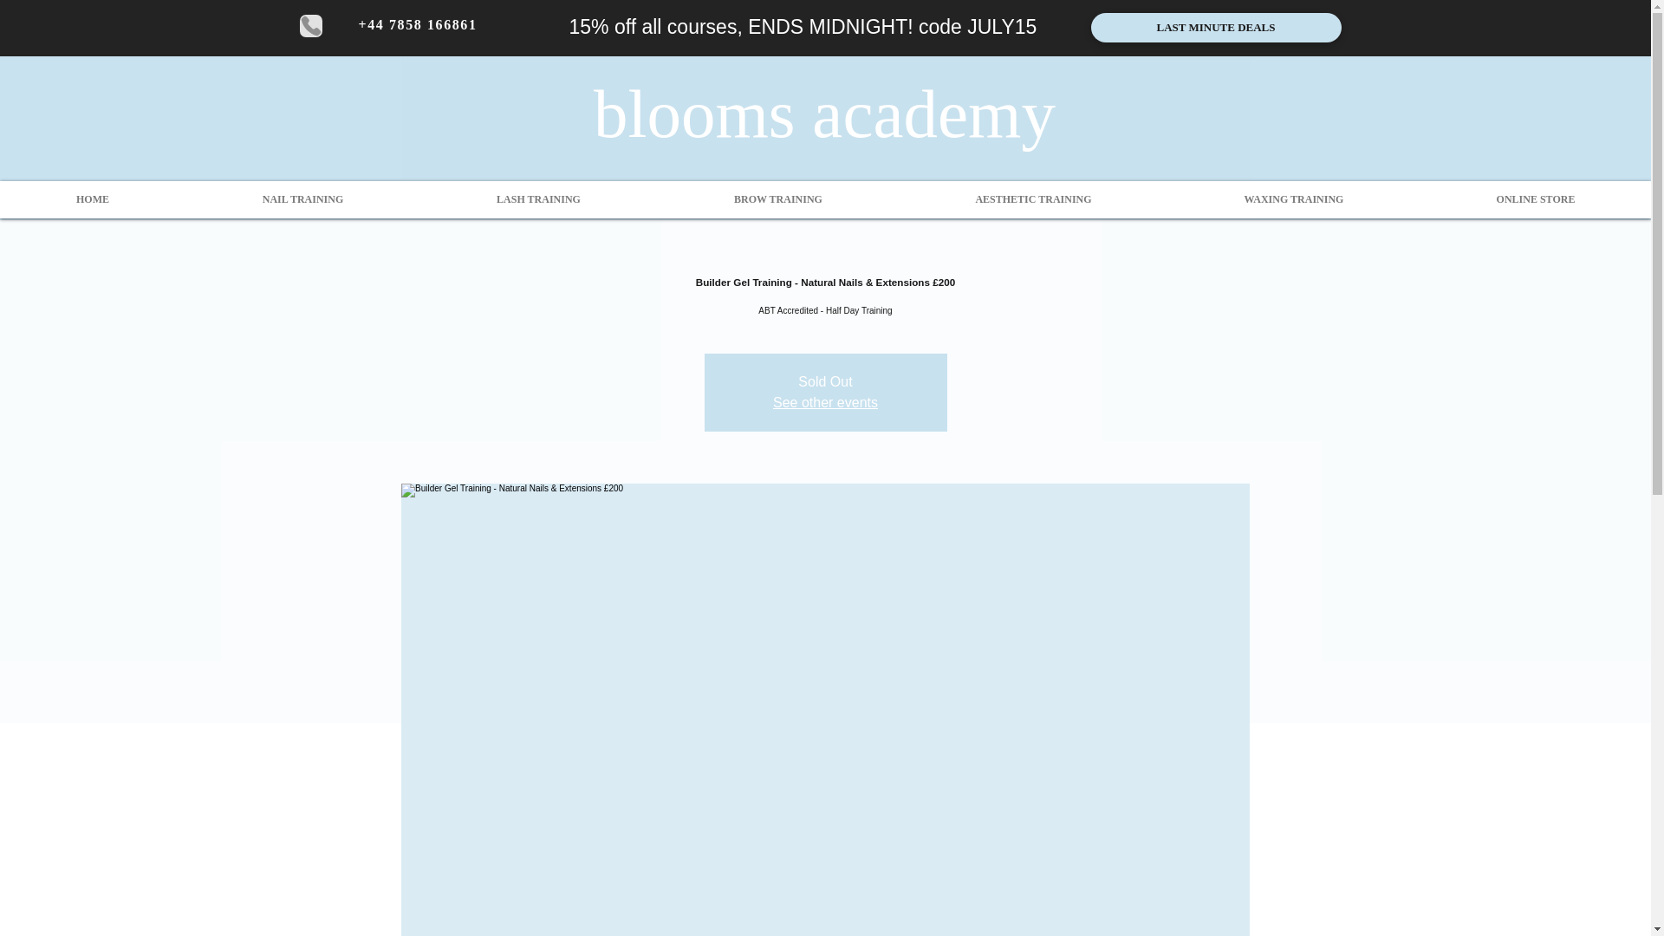 This screenshot has height=936, width=1664. What do you see at coordinates (825, 402) in the screenshot?
I see `See other events` at bounding box center [825, 402].